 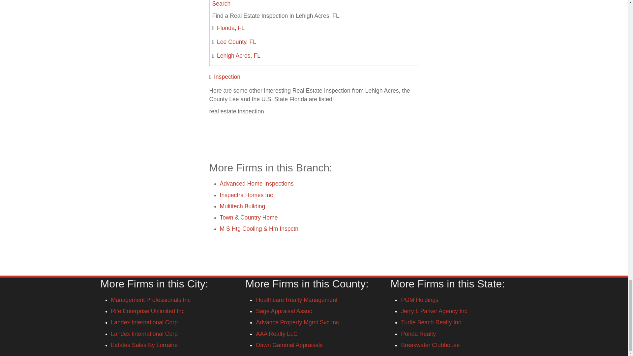 What do you see at coordinates (246, 195) in the screenshot?
I see `Inspectra Homes Inc` at bounding box center [246, 195].